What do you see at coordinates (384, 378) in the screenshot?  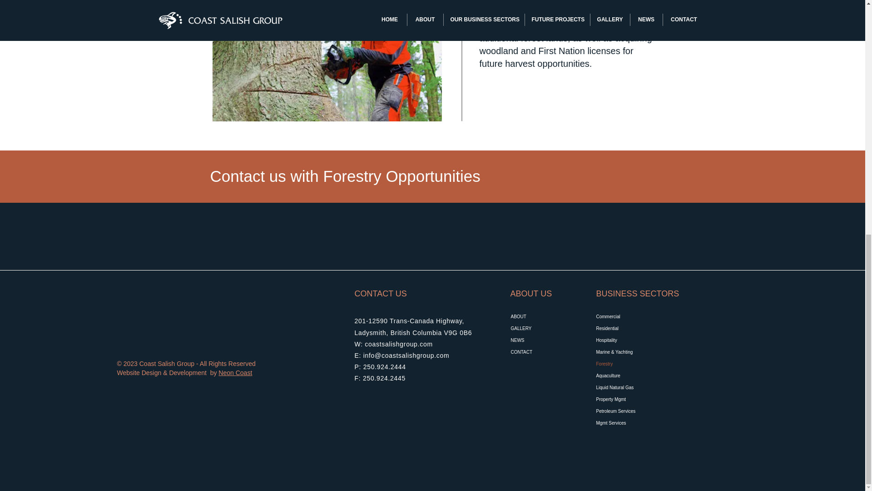 I see `250.924.2445` at bounding box center [384, 378].